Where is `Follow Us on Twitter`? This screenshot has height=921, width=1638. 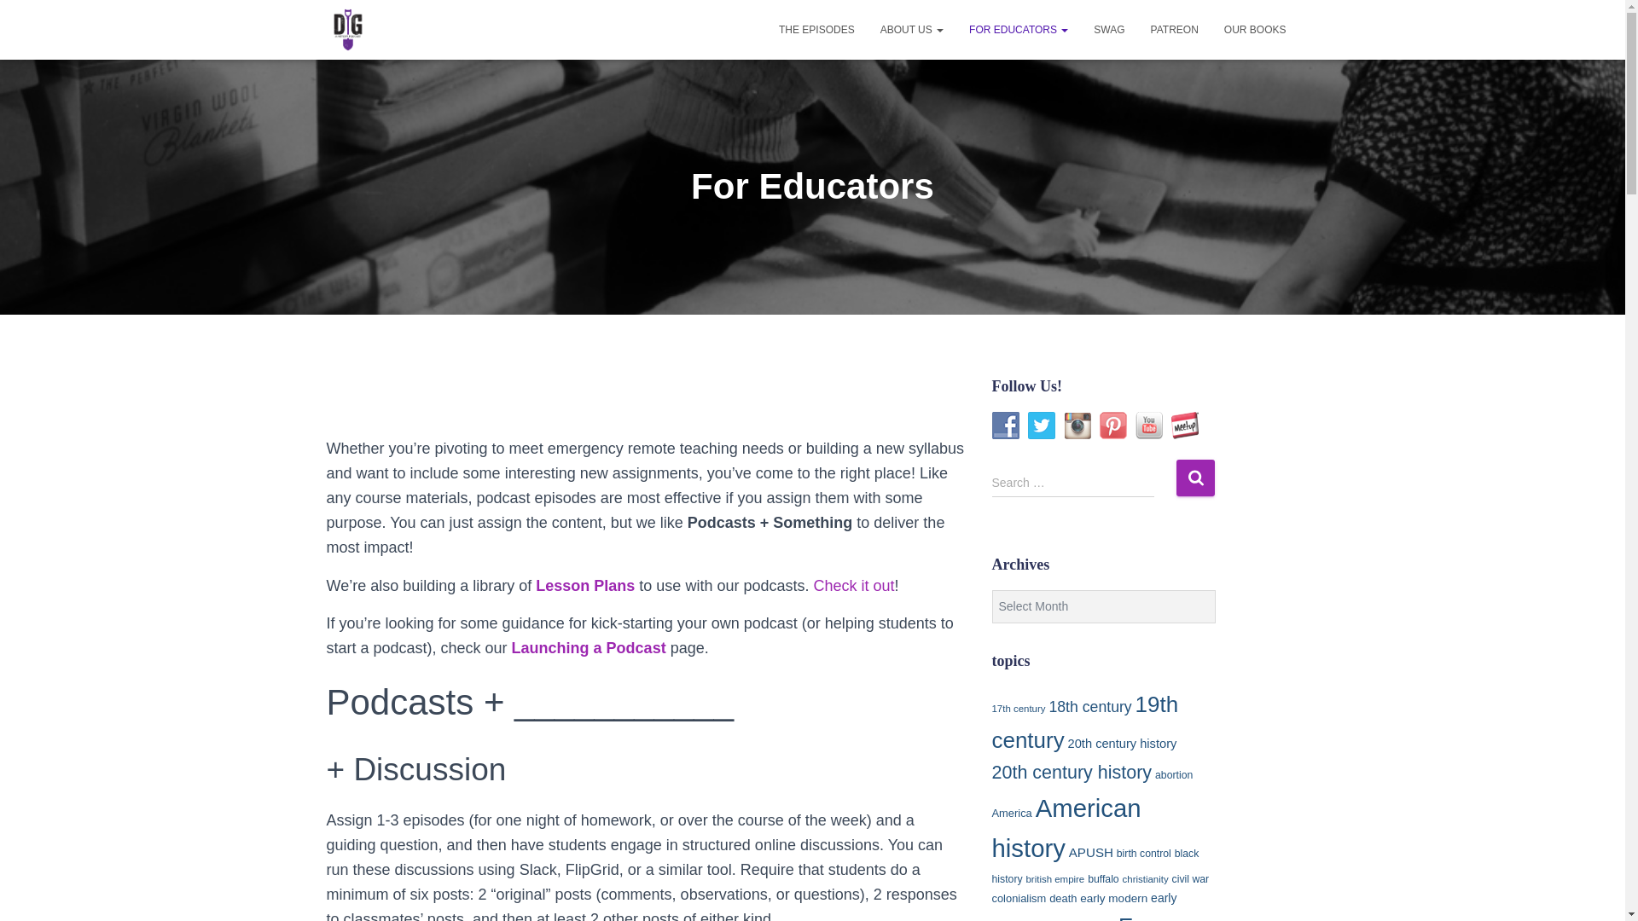
Follow Us on Twitter is located at coordinates (1041, 425).